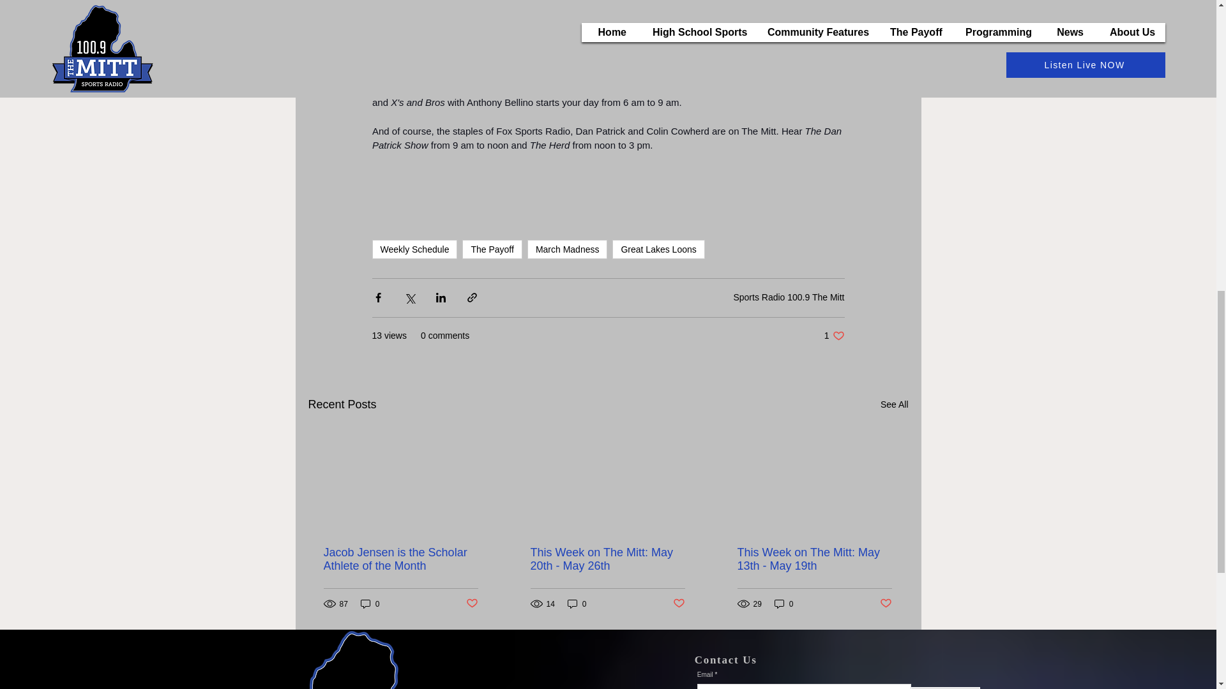 The height and width of the screenshot is (689, 1226). I want to click on March Madness, so click(834, 336).